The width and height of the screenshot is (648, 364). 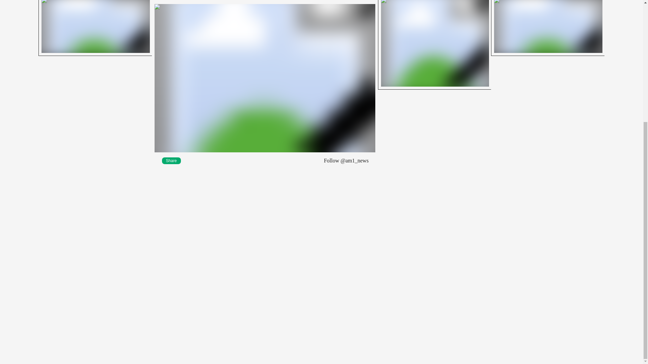 What do you see at coordinates (95, 28) in the screenshot?
I see `Share` at bounding box center [95, 28].